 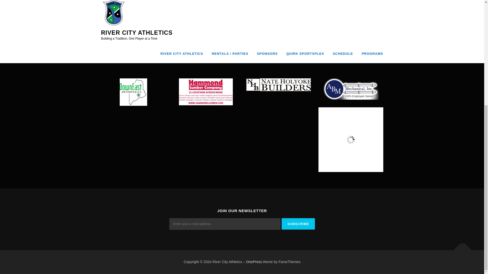 I want to click on Subscribe, so click(x=298, y=224).